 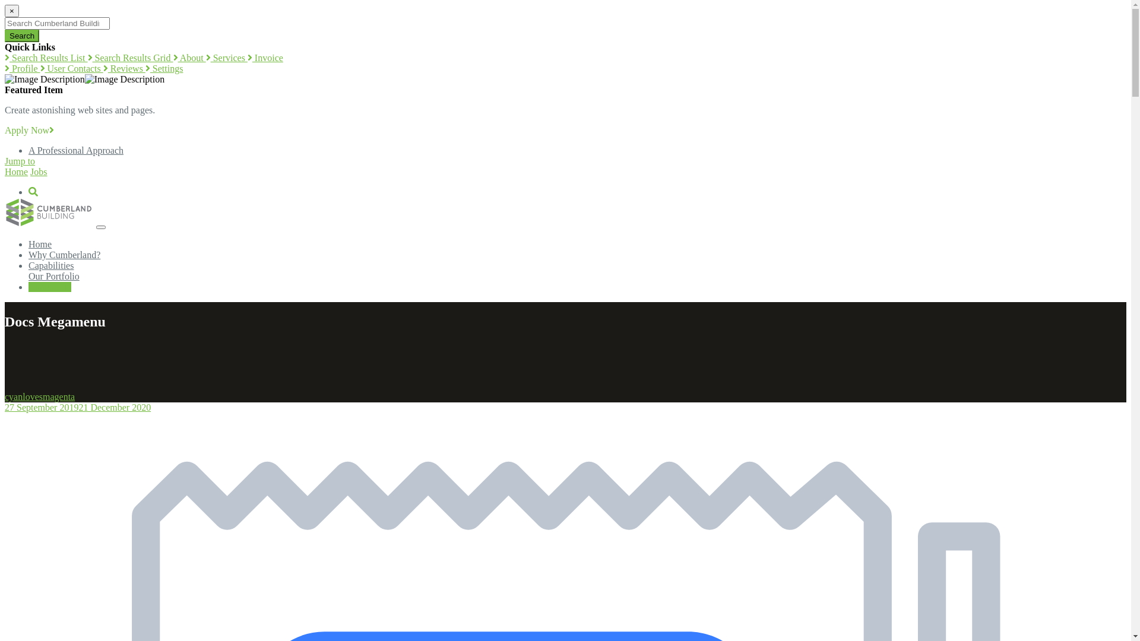 I want to click on Our Portfolio, so click(x=54, y=277).